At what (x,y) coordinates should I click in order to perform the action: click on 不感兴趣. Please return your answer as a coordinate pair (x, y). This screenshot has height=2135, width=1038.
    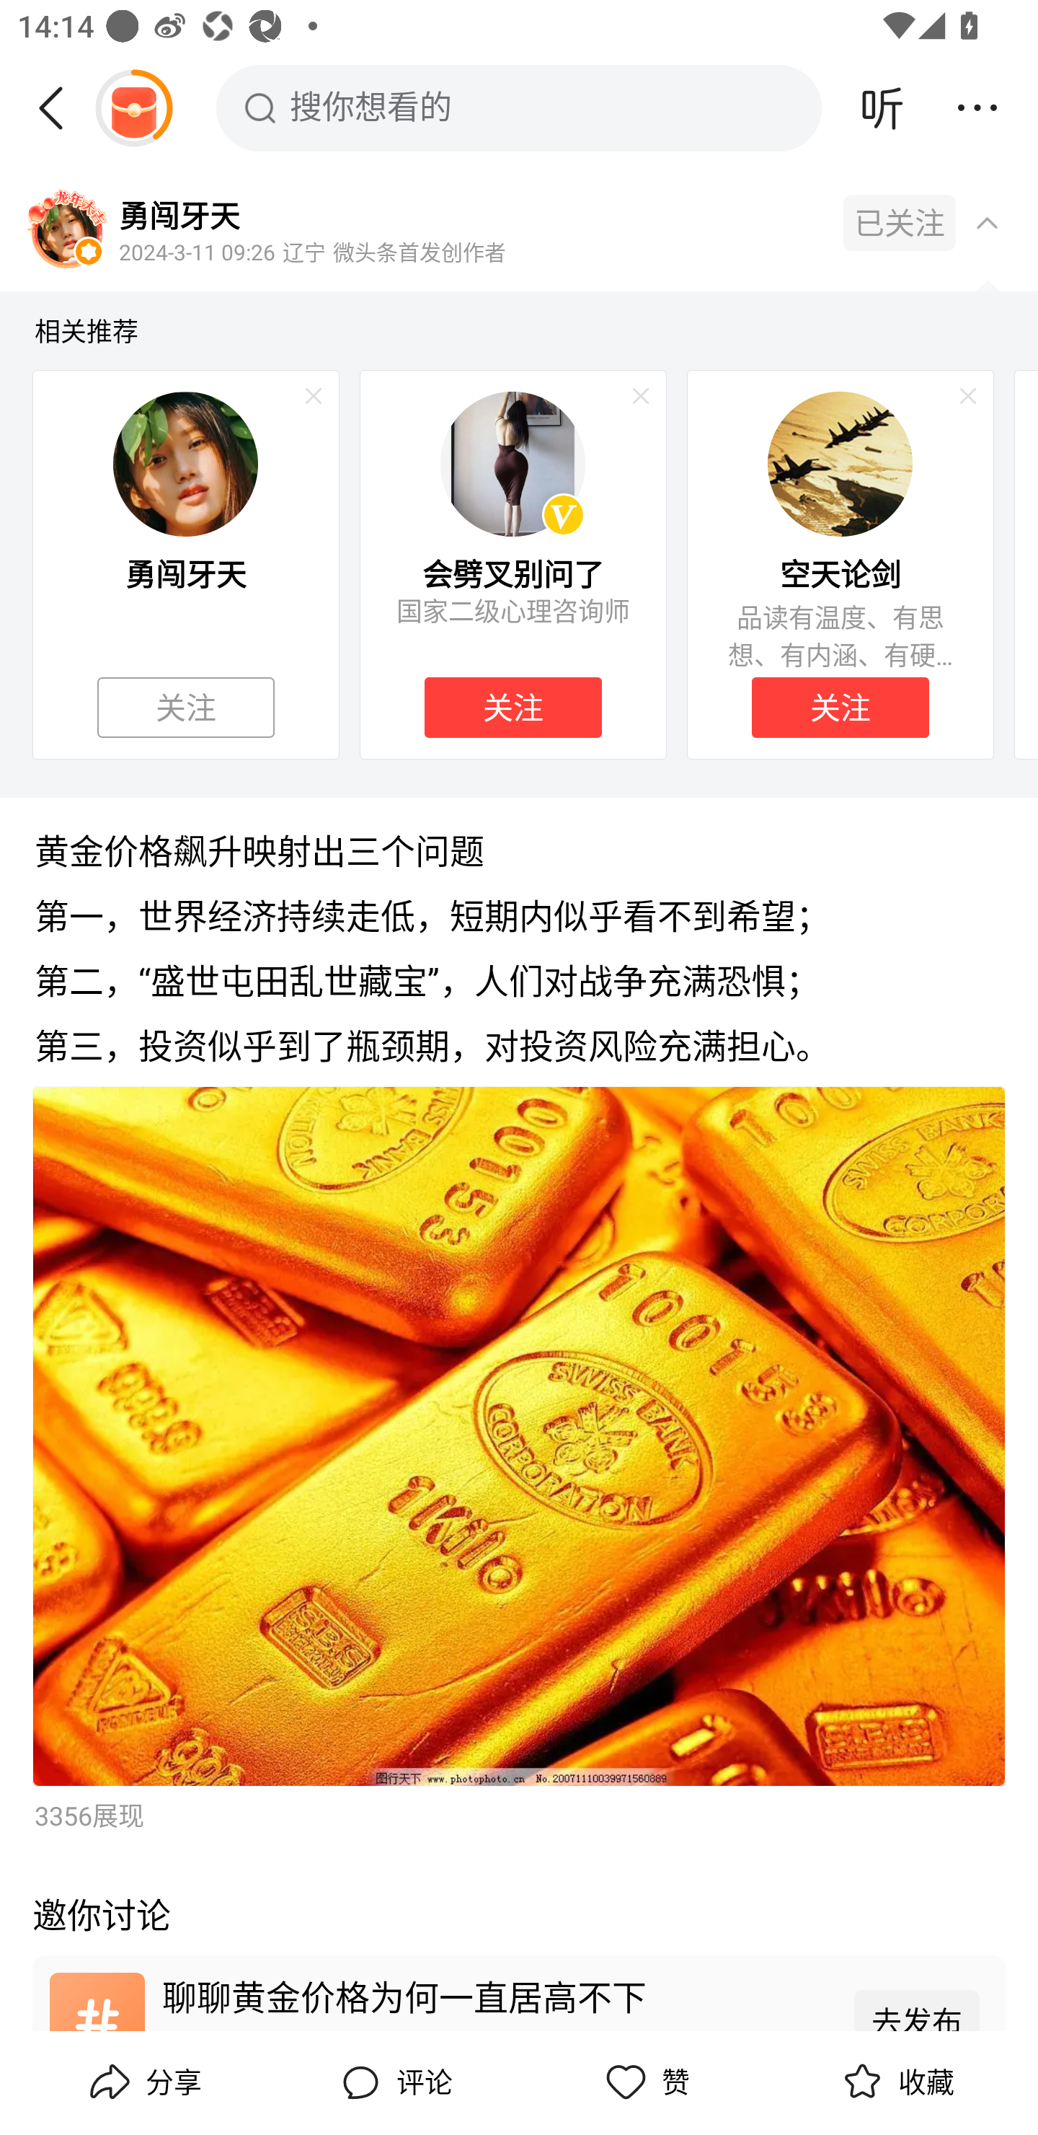
    Looking at the image, I should click on (640, 396).